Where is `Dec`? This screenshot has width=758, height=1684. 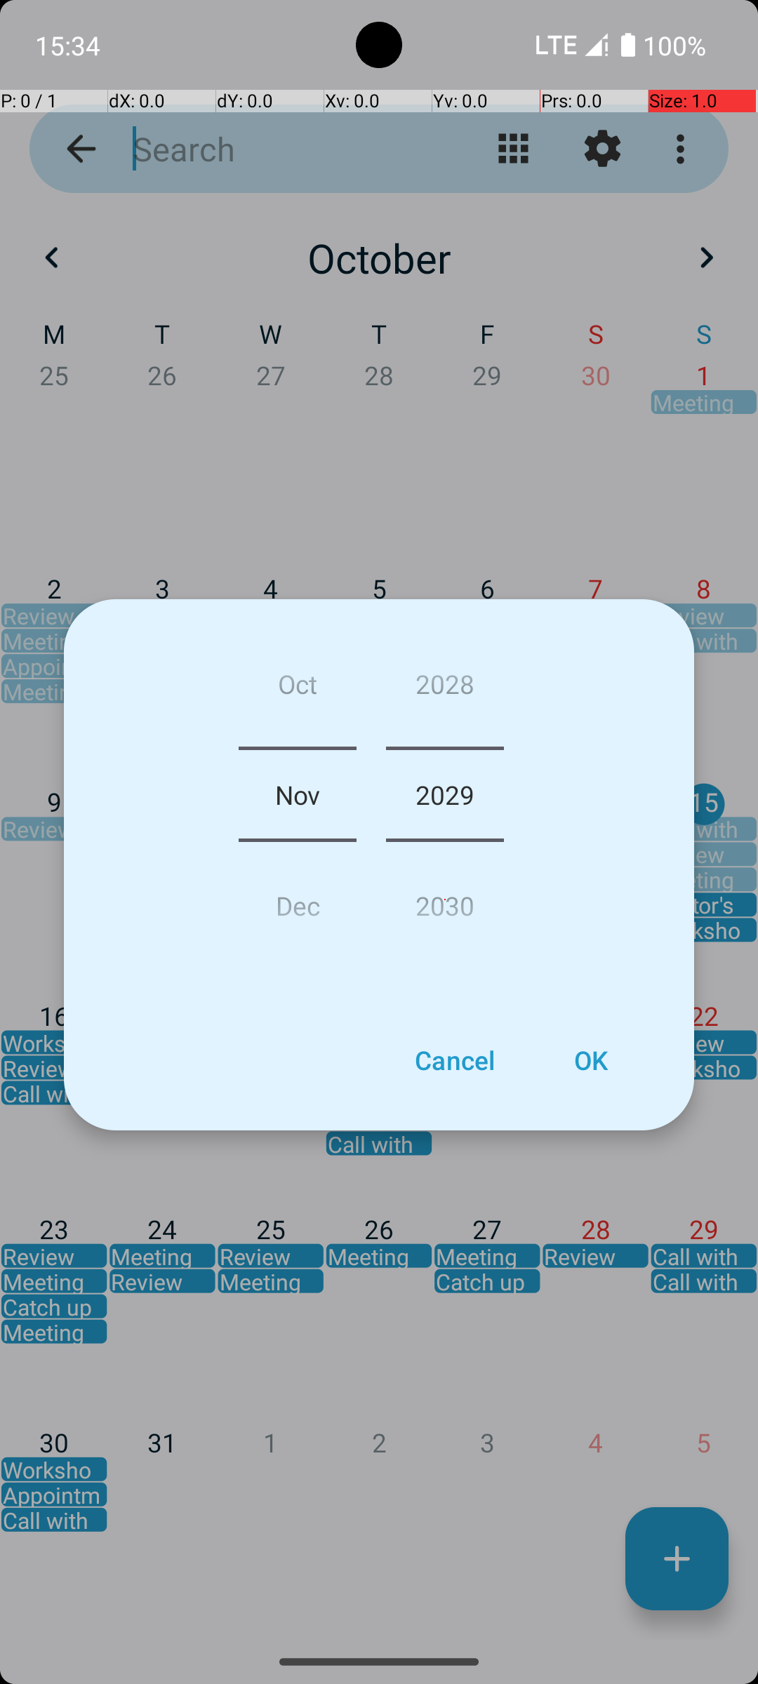 Dec is located at coordinates (298, 900).